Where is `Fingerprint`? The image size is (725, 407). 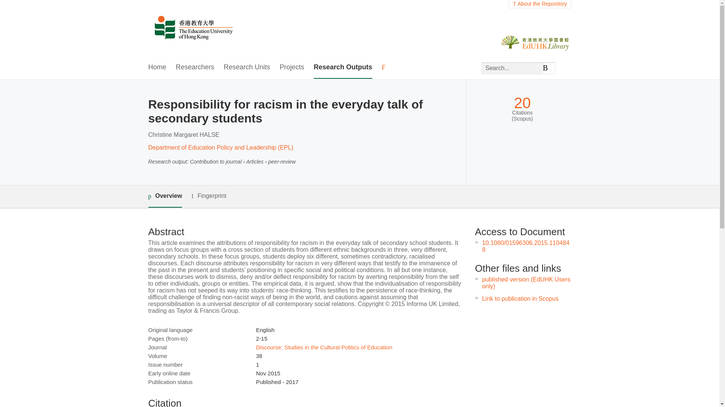 Fingerprint is located at coordinates (208, 196).